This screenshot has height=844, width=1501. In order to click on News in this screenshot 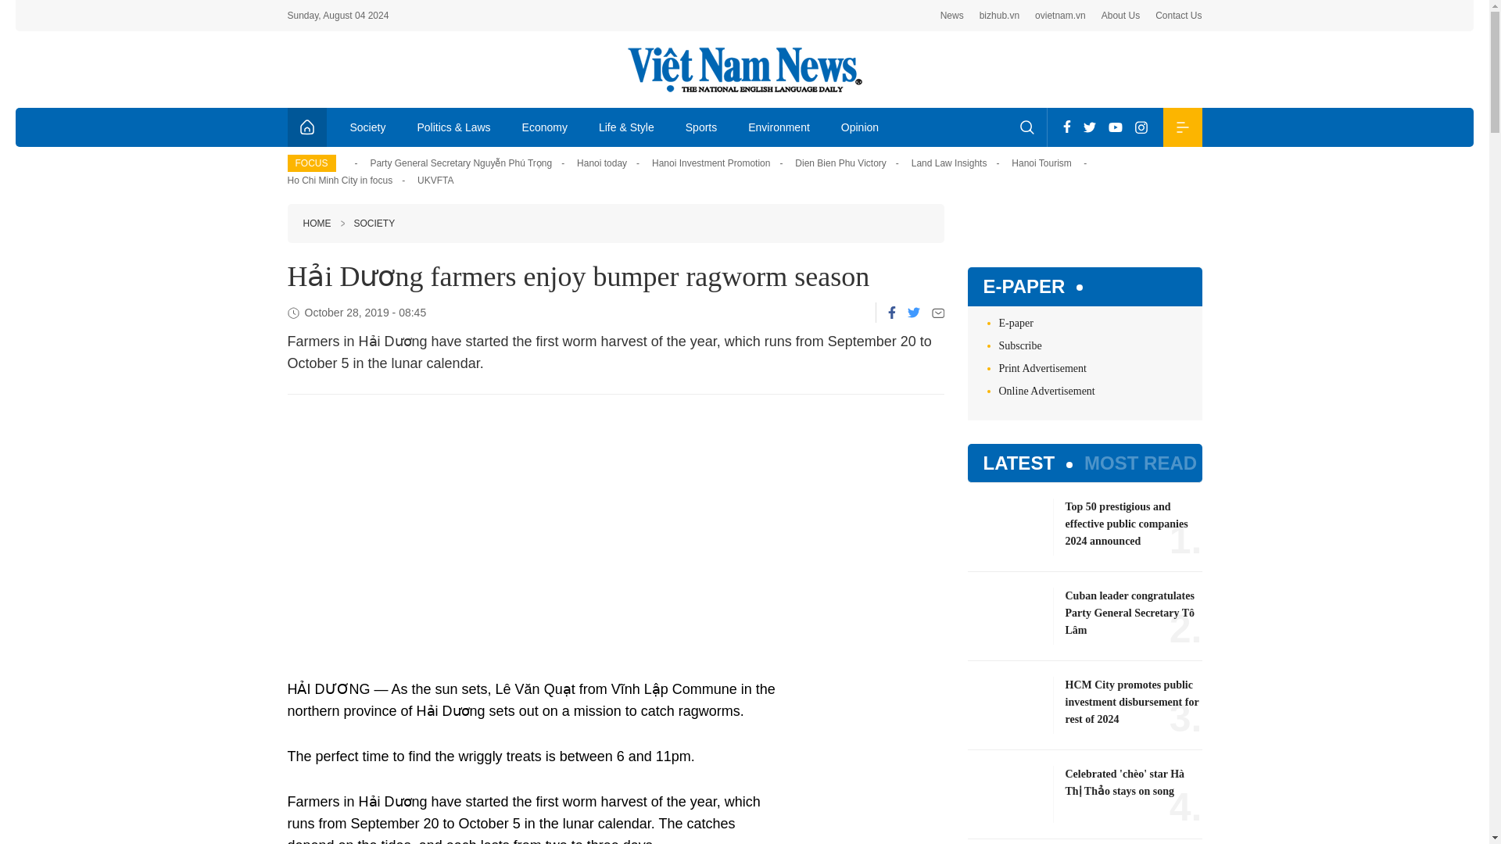, I will do `click(952, 16)`.